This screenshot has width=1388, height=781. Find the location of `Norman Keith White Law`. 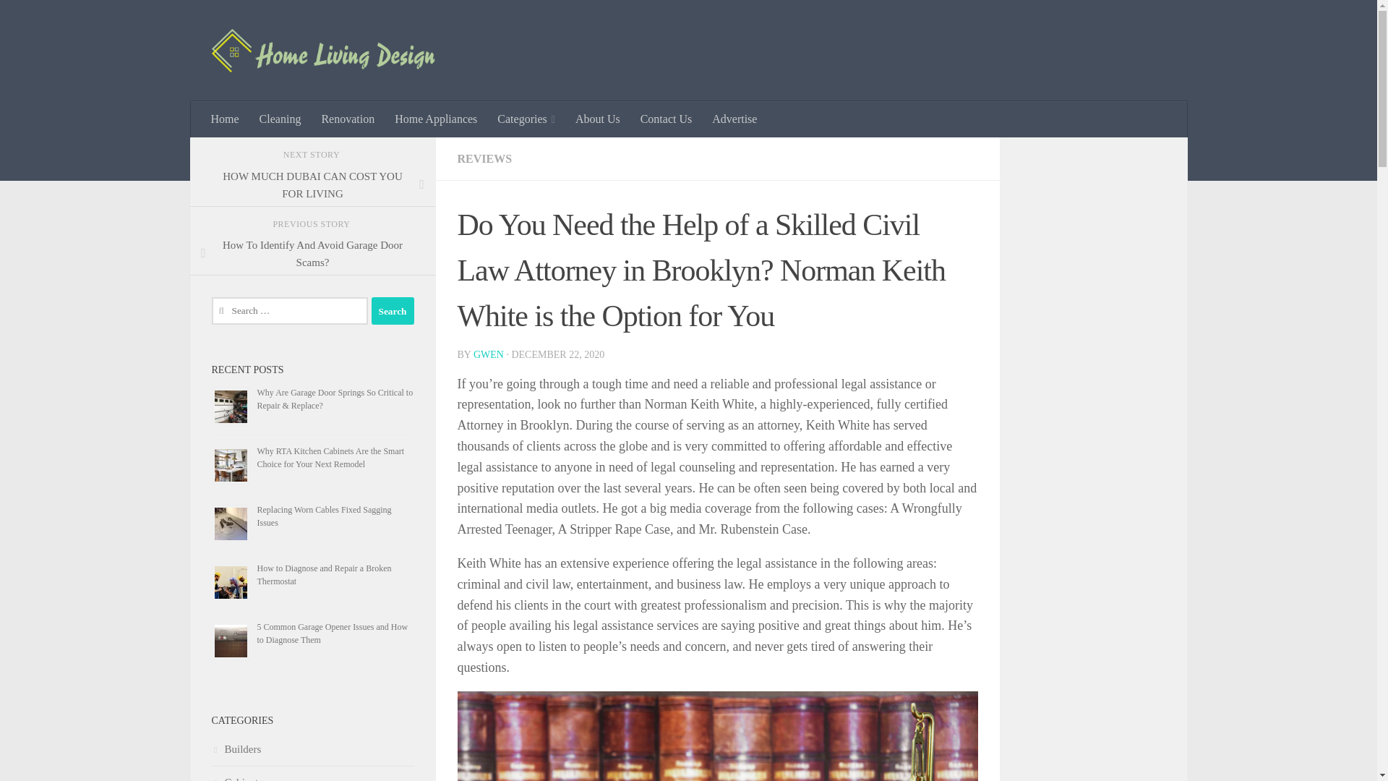

Norman Keith White Law is located at coordinates (716, 736).